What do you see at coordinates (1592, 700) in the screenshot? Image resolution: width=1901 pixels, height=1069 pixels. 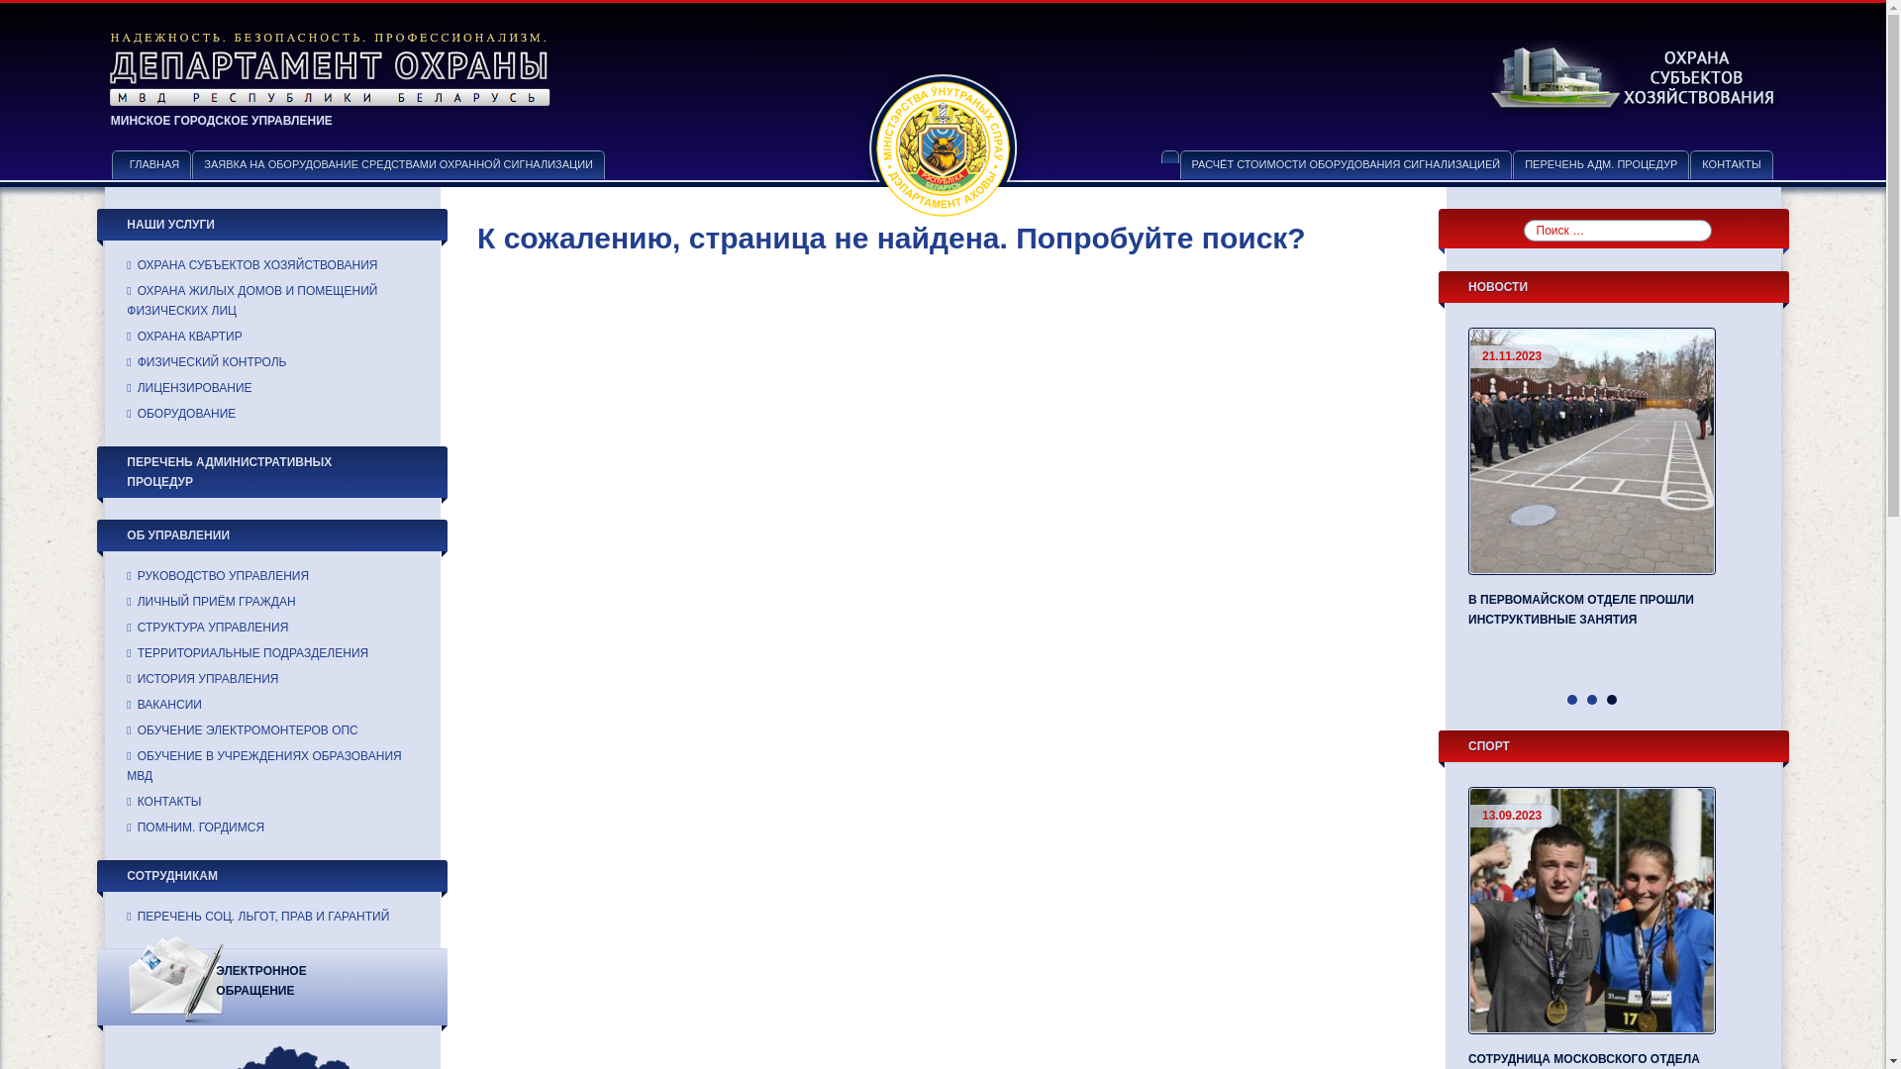 I see `2` at bounding box center [1592, 700].